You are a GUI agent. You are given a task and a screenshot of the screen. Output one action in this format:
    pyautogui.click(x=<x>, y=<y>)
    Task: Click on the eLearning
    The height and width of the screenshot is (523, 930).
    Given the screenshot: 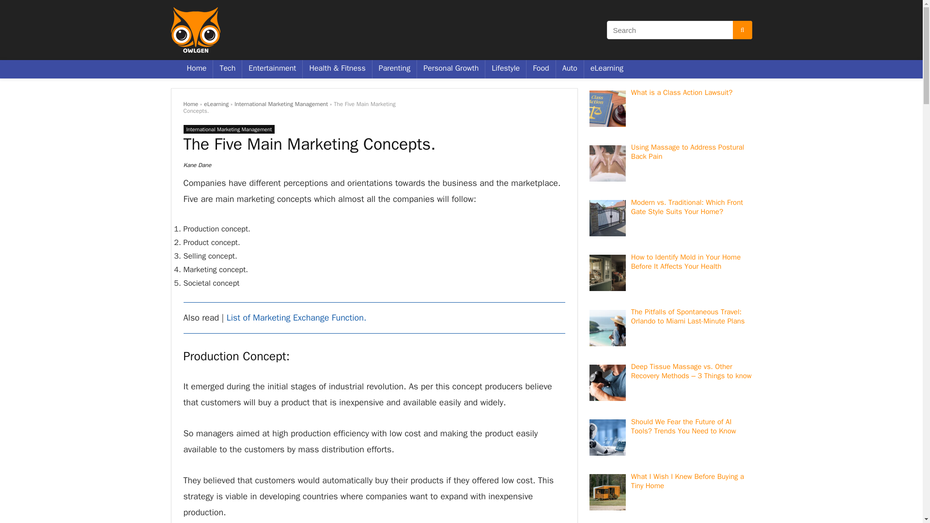 What is the action you would take?
    pyautogui.click(x=606, y=69)
    